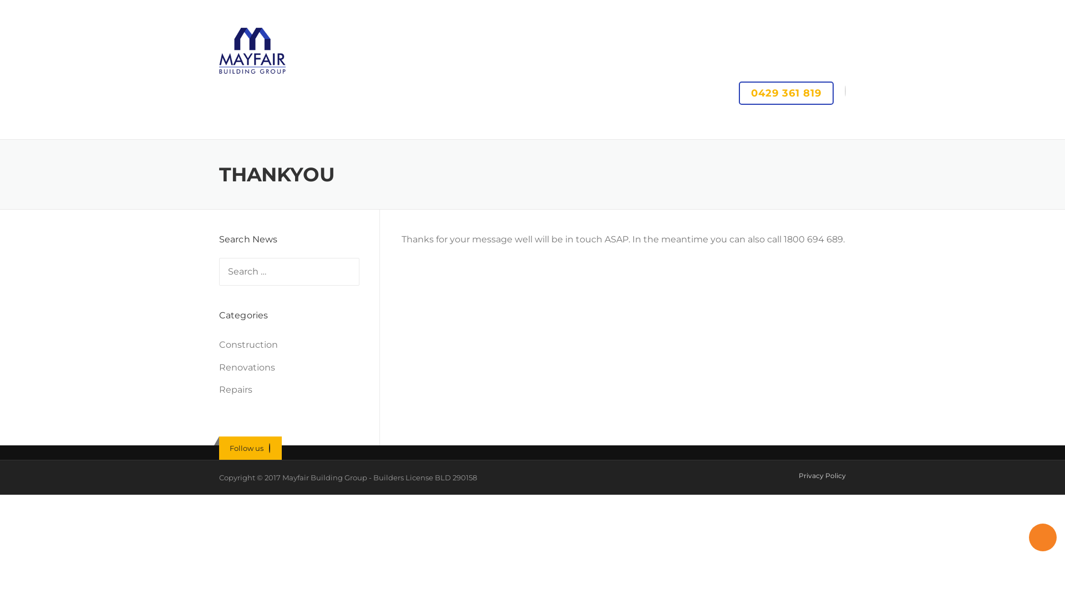  I want to click on Services, so click(359, 125).